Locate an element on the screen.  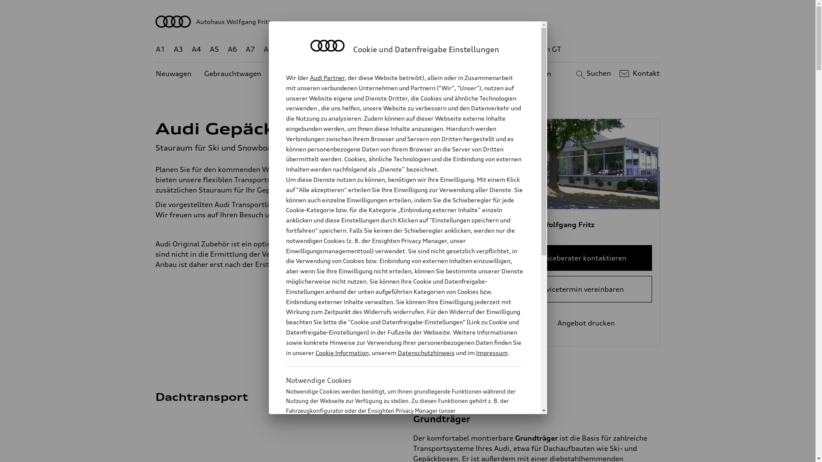
A3 is located at coordinates (179, 50).